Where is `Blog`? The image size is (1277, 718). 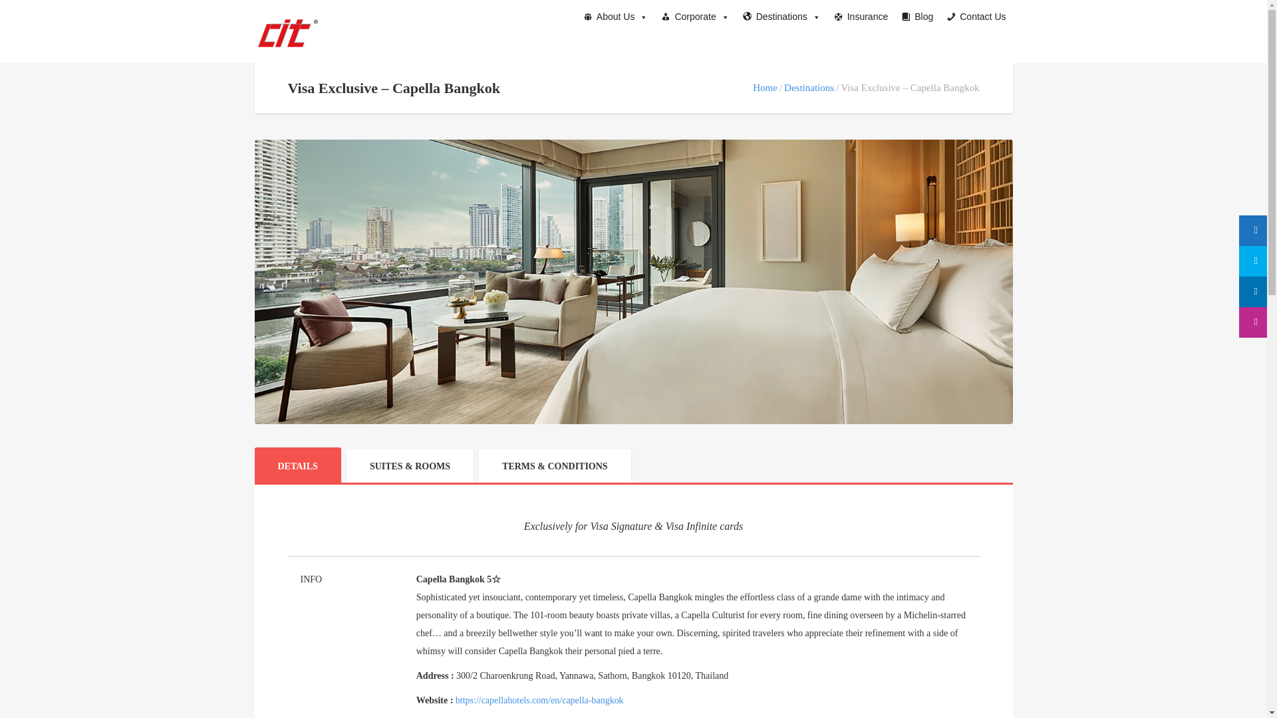 Blog is located at coordinates (917, 16).